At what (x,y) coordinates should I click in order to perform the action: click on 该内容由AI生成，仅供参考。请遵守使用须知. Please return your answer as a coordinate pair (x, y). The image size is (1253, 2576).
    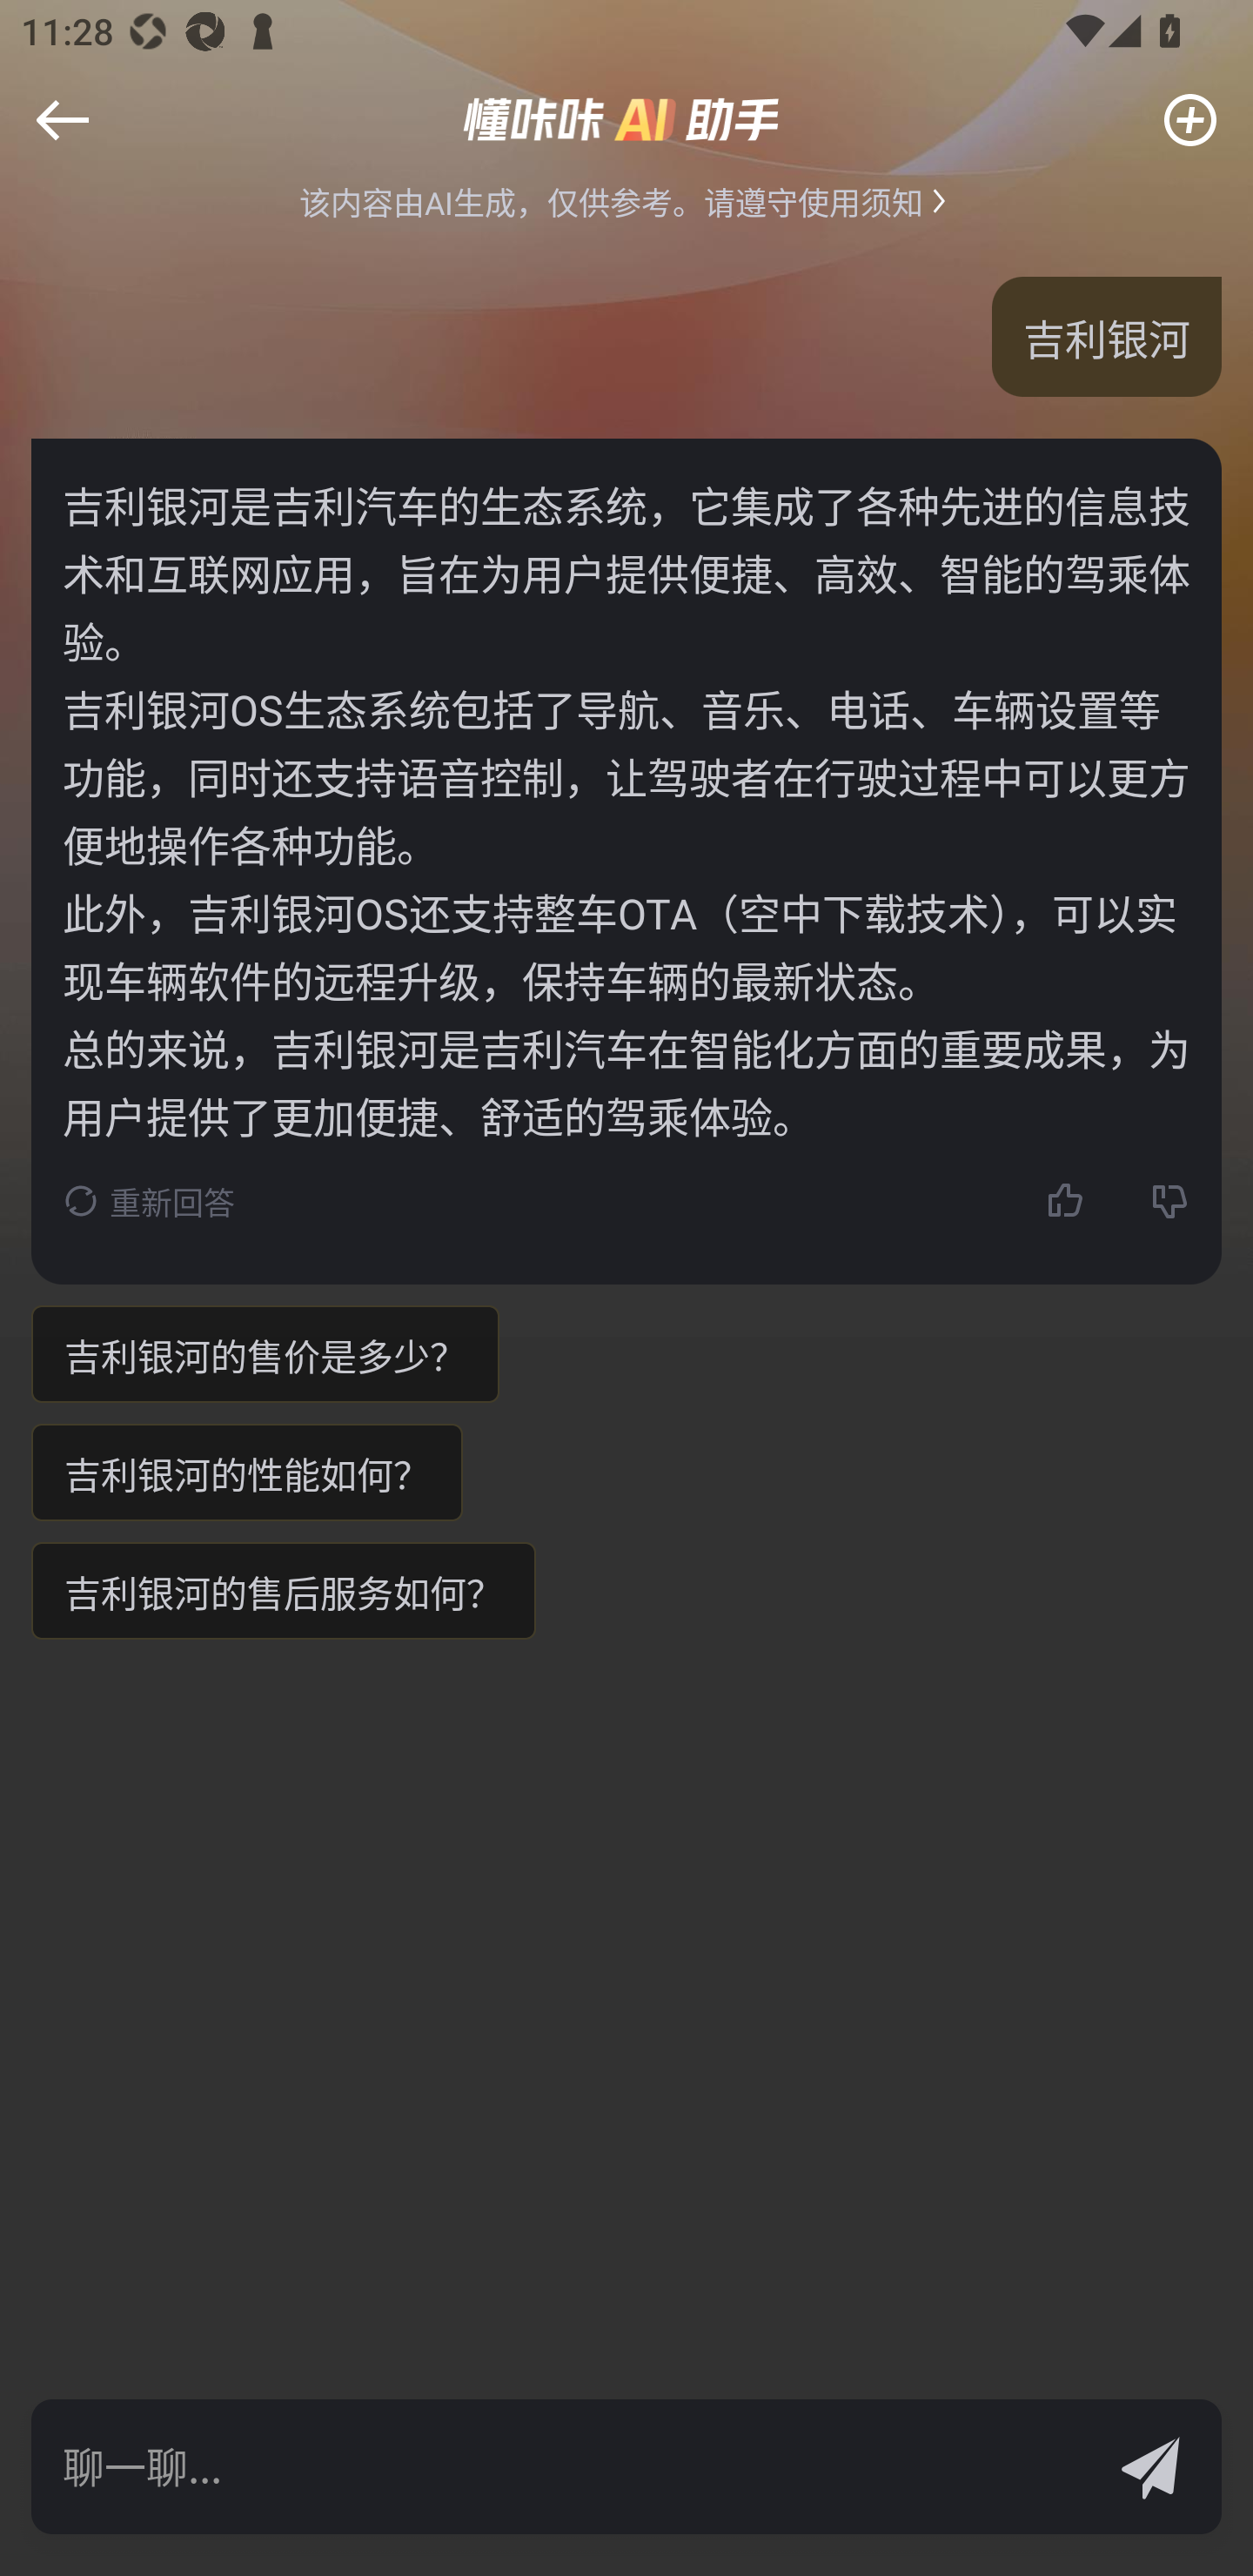
    Looking at the image, I should click on (626, 200).